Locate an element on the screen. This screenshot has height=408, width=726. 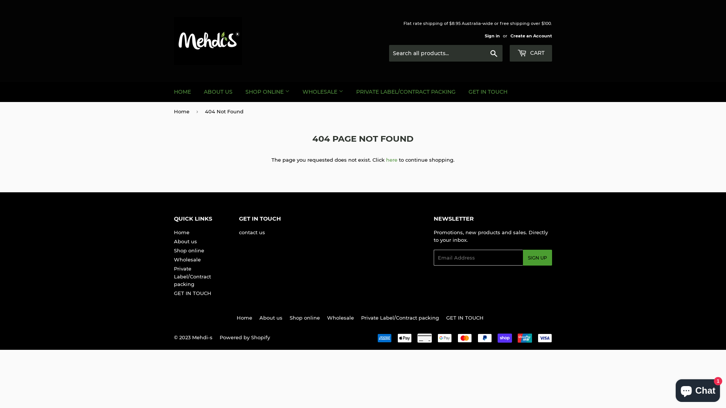
Create an Account is located at coordinates (531, 36).